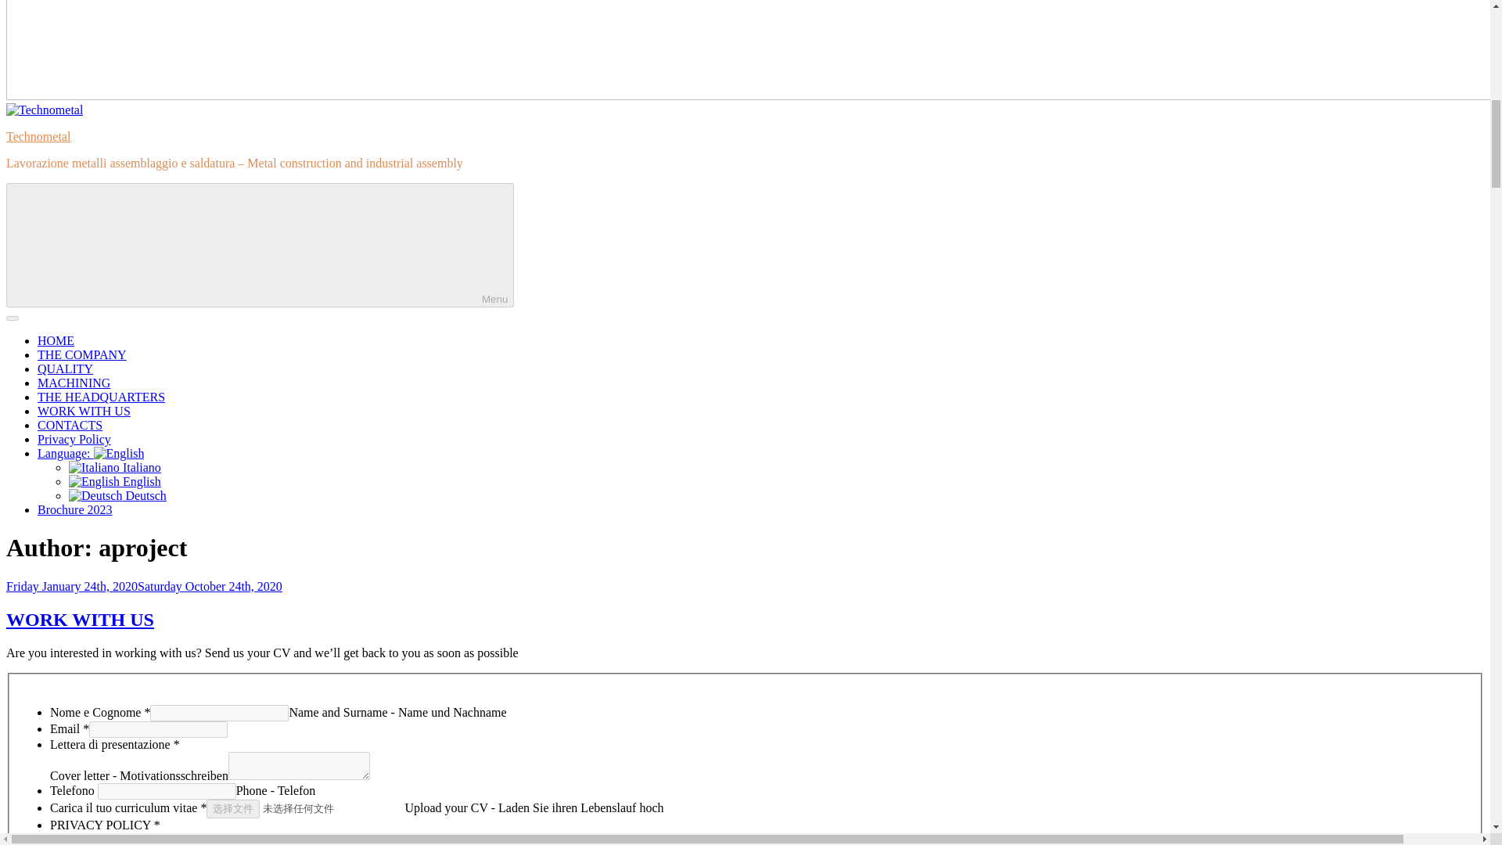 This screenshot has width=1502, height=845. I want to click on WORK WITH US, so click(80, 619).